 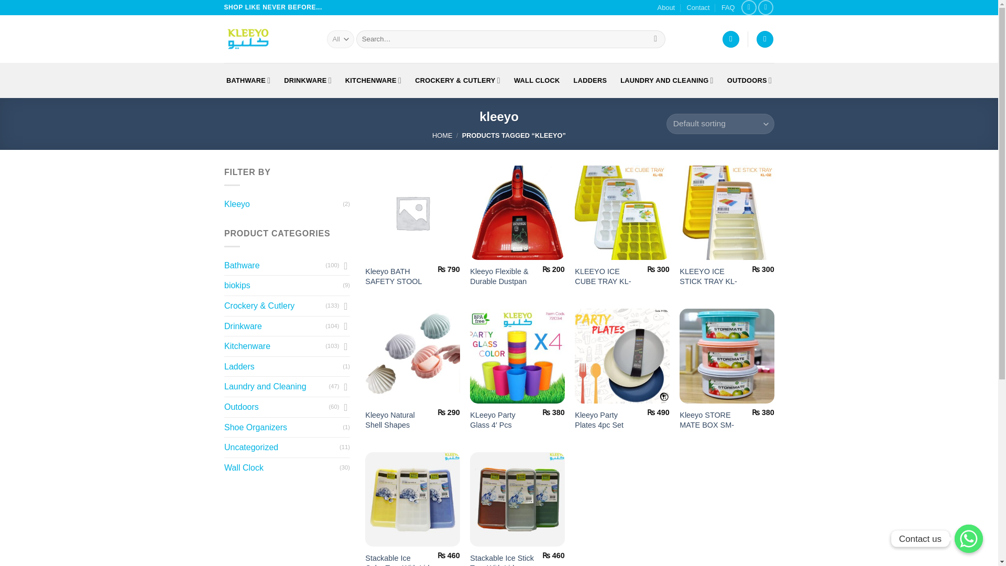 I want to click on Contact, so click(x=697, y=8).